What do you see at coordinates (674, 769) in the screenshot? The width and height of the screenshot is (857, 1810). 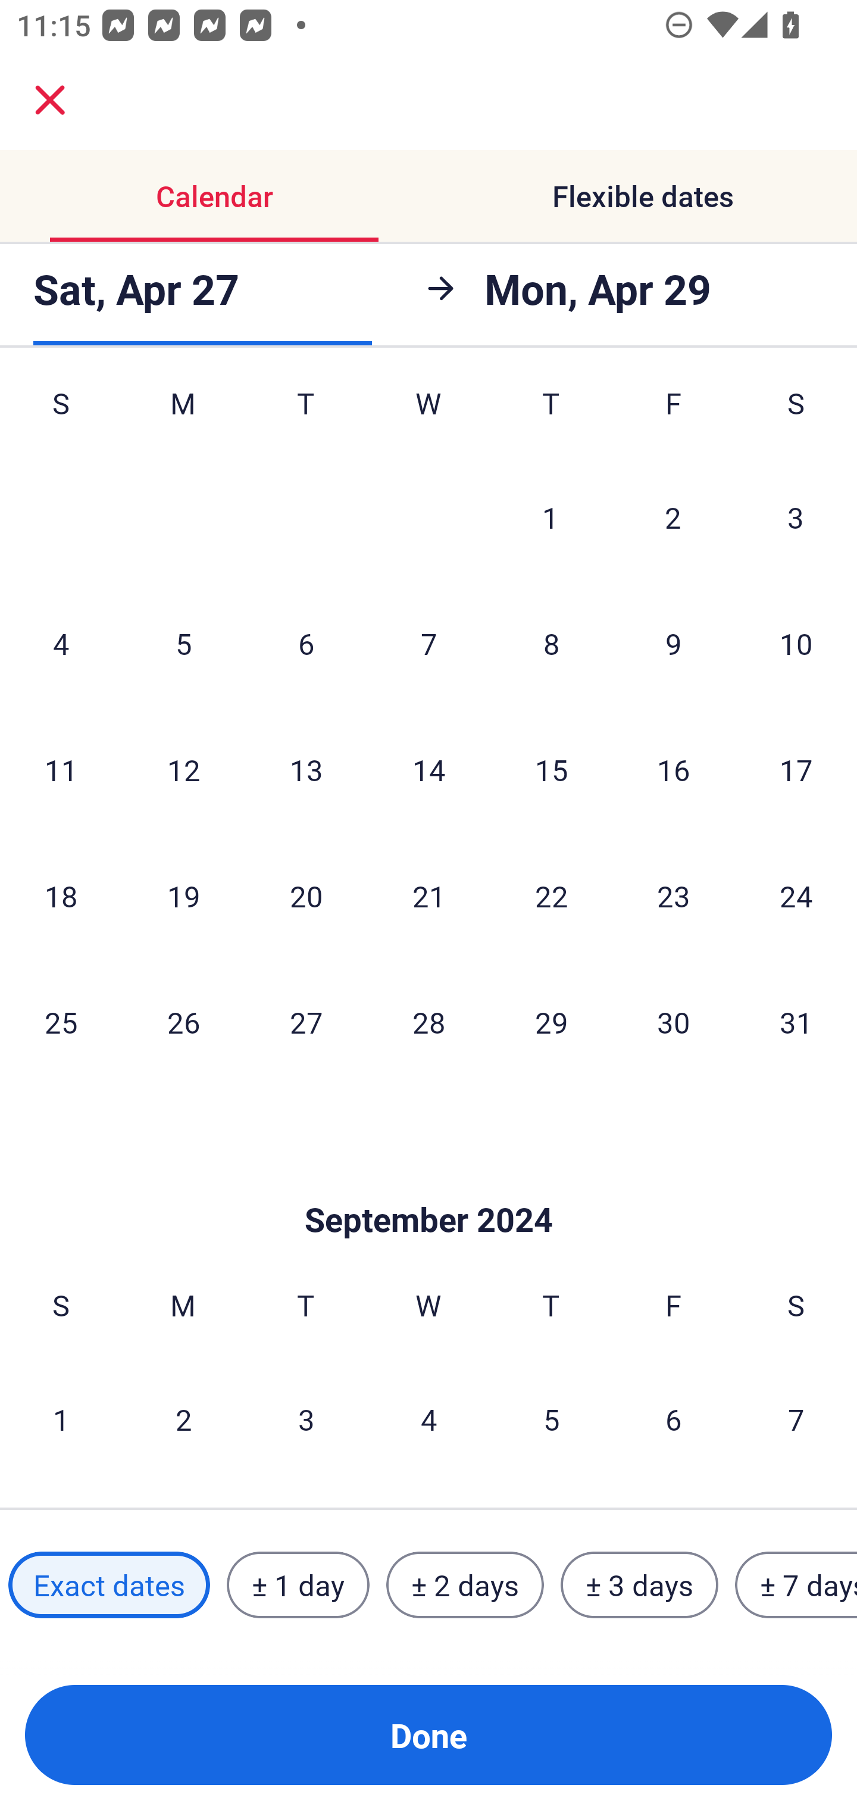 I see `16 Friday, August 16, 2024` at bounding box center [674, 769].